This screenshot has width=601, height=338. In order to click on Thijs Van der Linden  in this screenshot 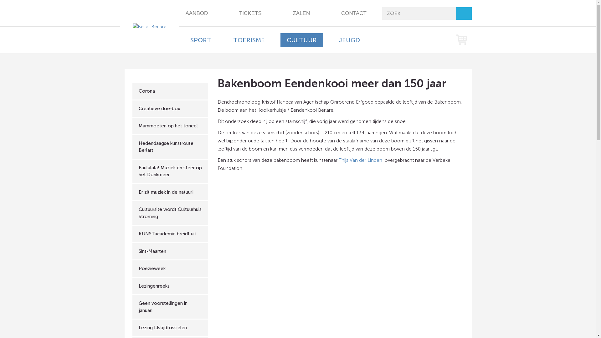, I will do `click(361, 160)`.